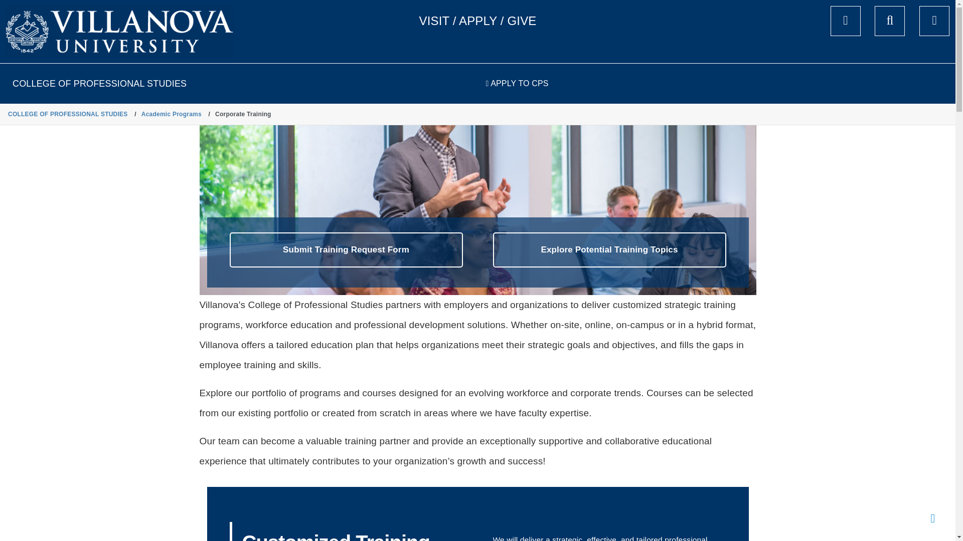 The height and width of the screenshot is (541, 963). I want to click on GIVE, so click(522, 21).